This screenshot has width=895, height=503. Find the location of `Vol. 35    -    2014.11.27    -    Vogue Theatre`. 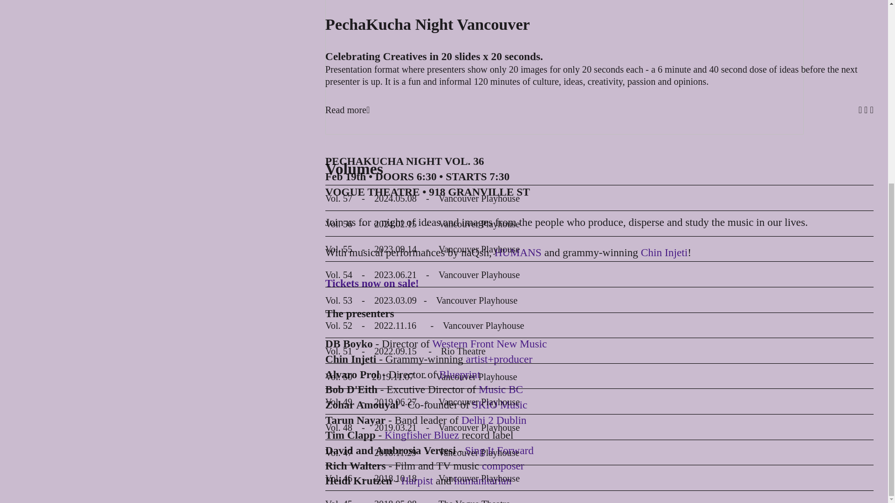

Vol. 35    -    2014.11.27    -    Vogue Theatre is located at coordinates (409, 474).